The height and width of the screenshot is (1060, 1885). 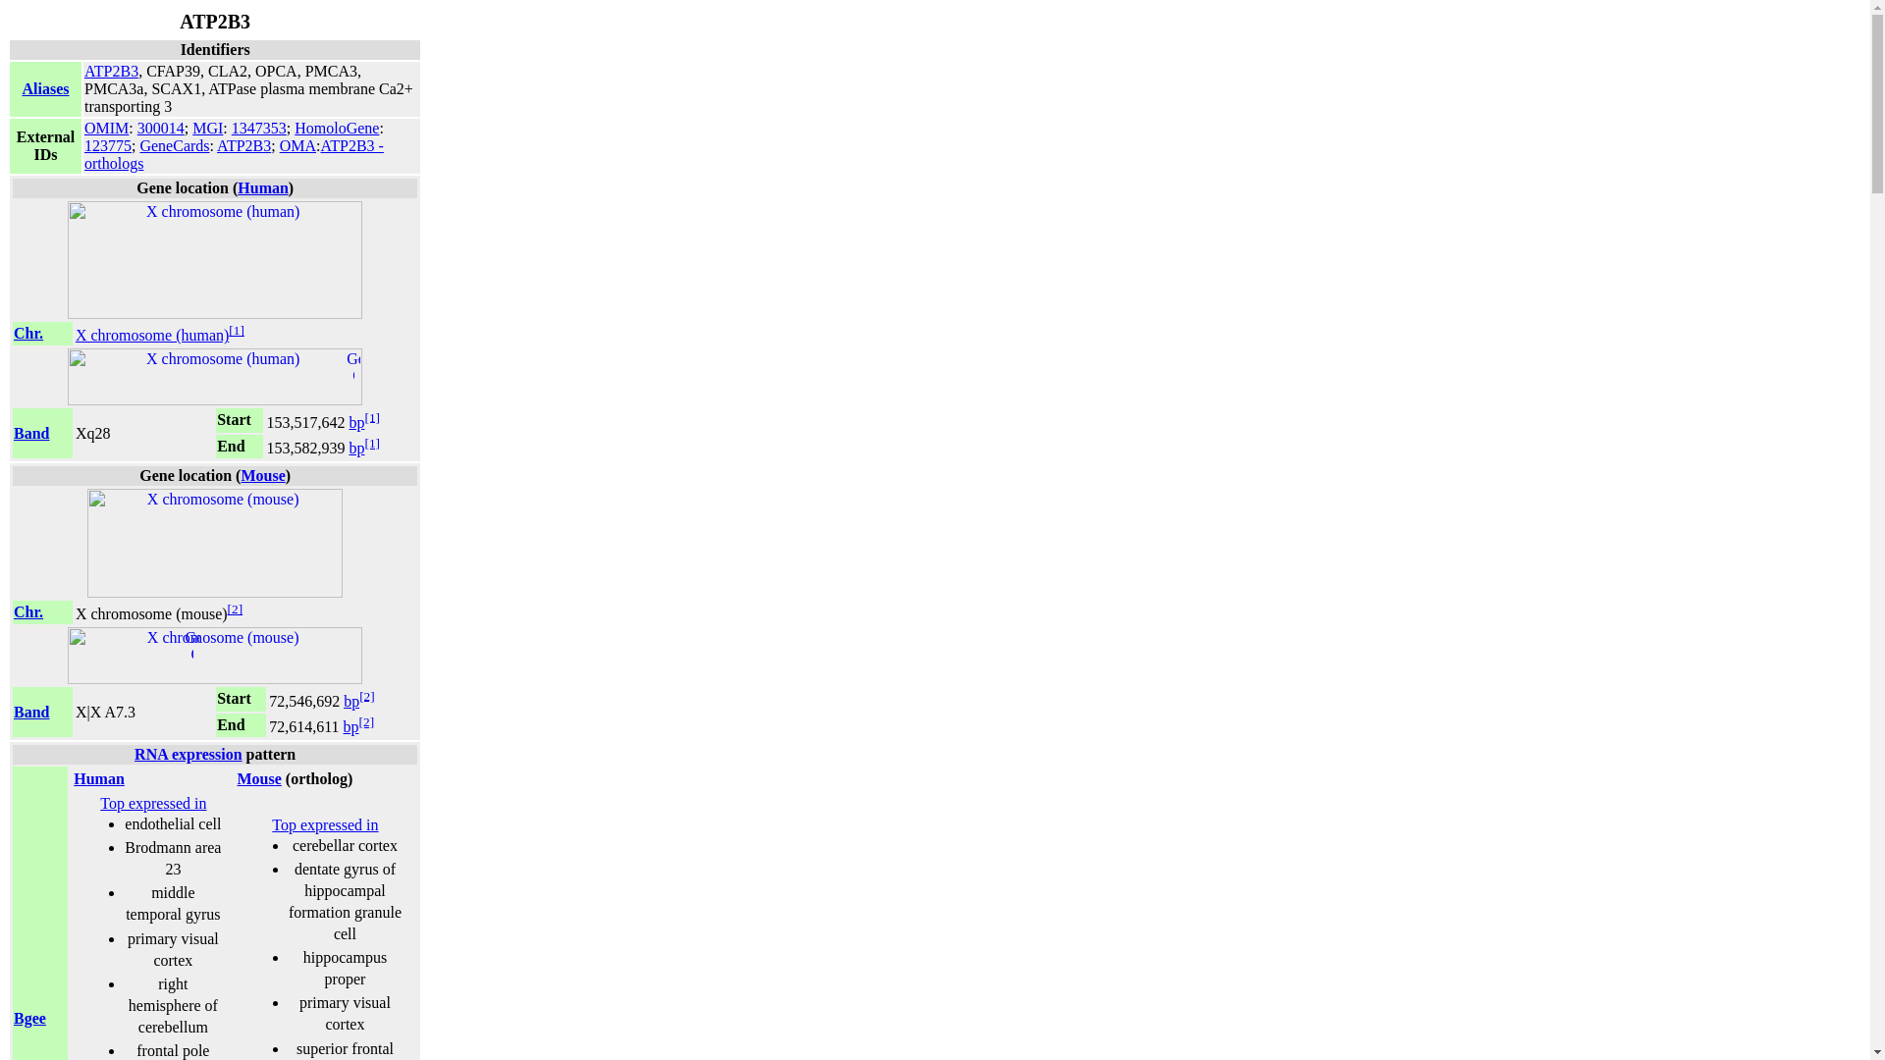 What do you see at coordinates (355, 448) in the screenshot?
I see `Base pair` at bounding box center [355, 448].